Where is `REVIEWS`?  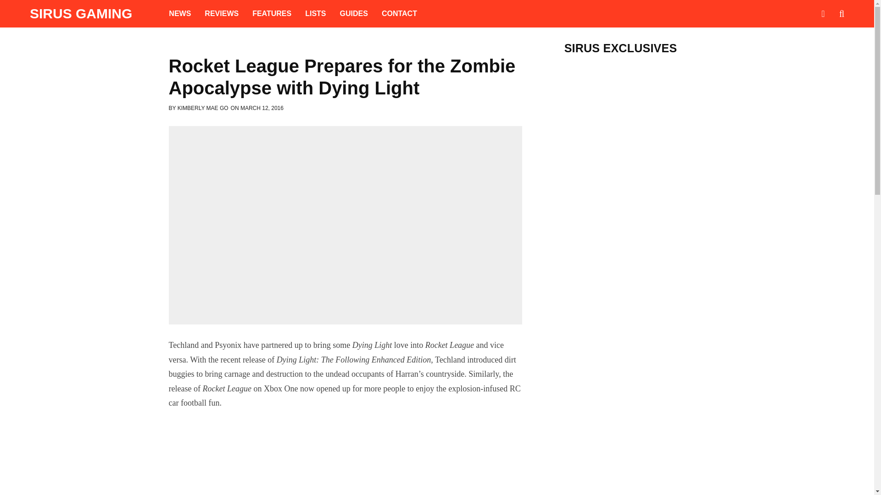 REVIEWS is located at coordinates (221, 14).